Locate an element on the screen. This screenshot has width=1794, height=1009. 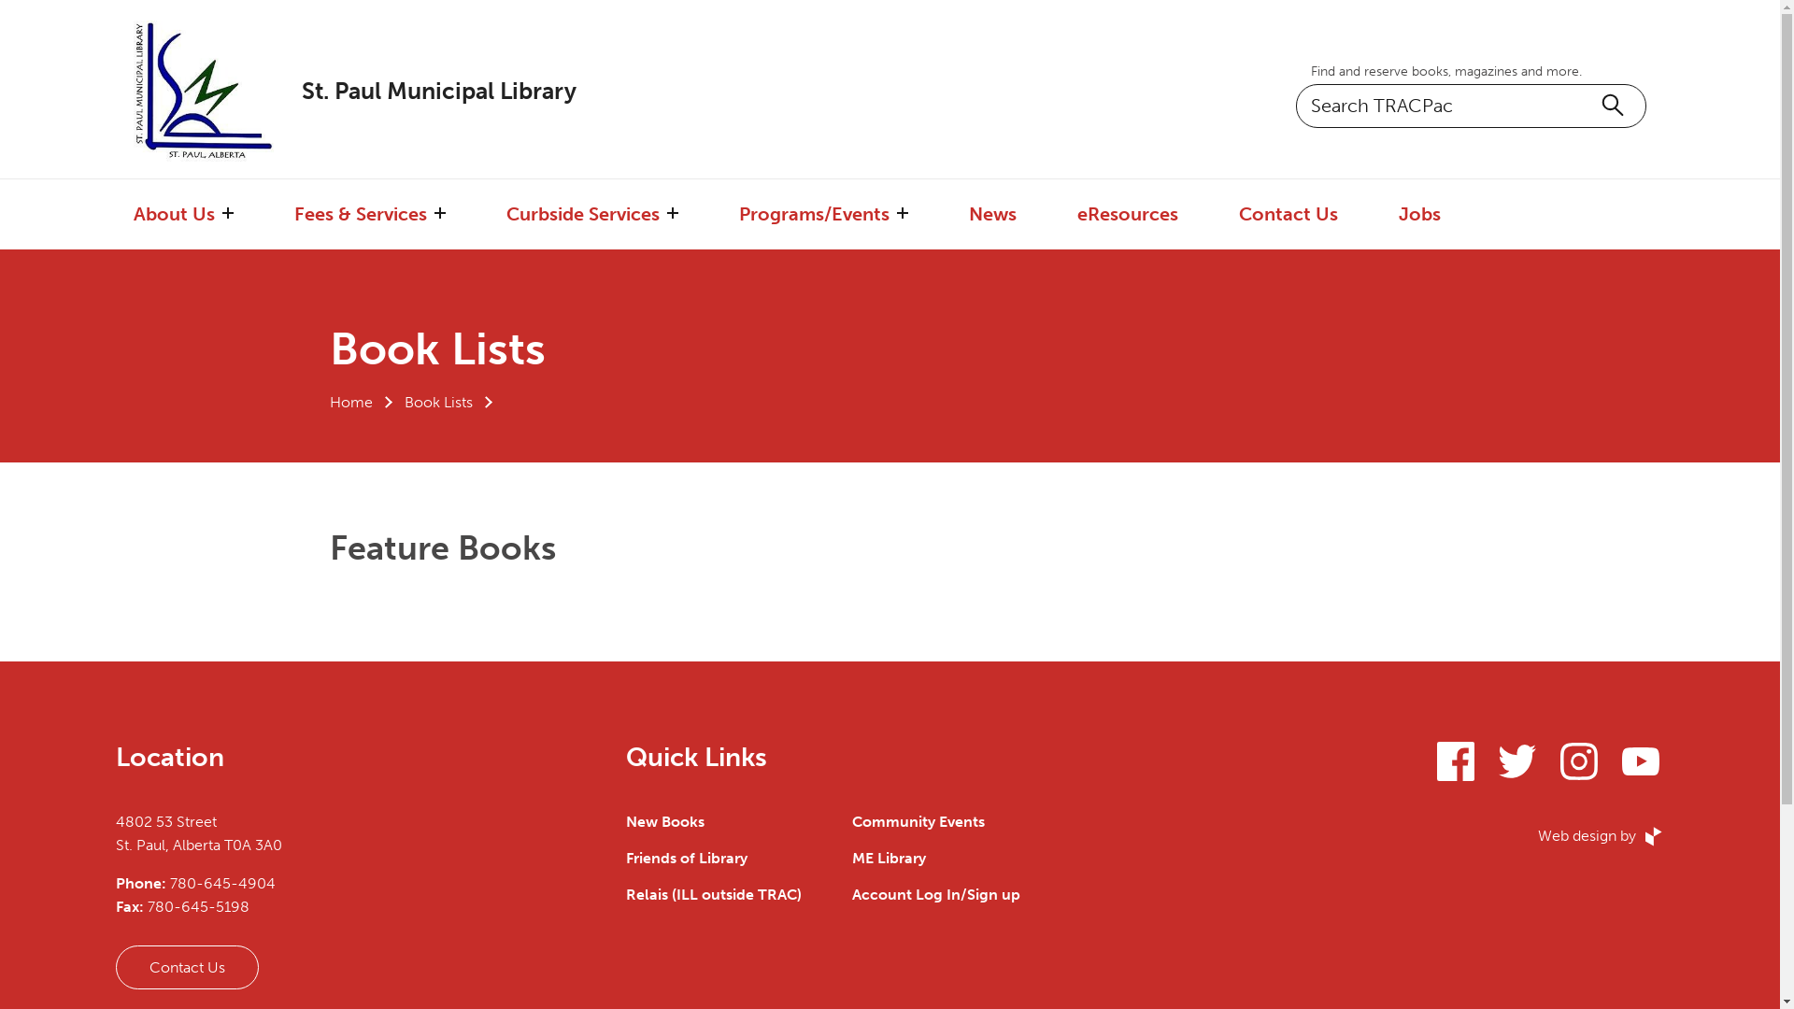
Instagram page is located at coordinates (1579, 763).